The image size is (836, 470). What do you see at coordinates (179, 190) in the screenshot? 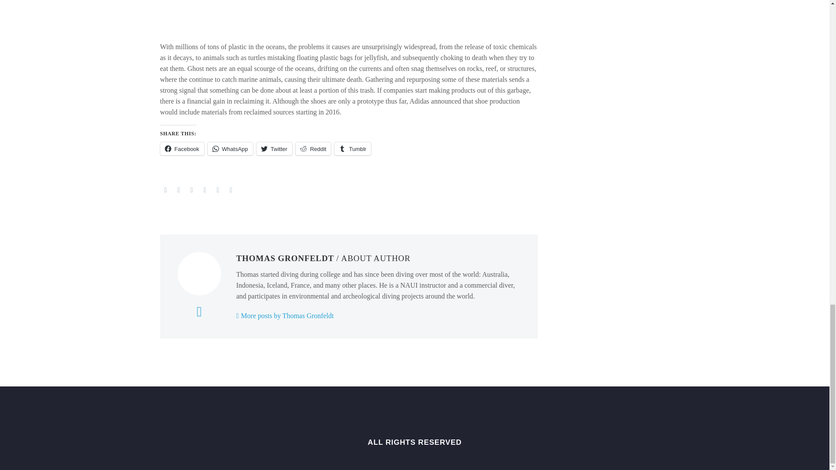
I see `Twitter` at bounding box center [179, 190].